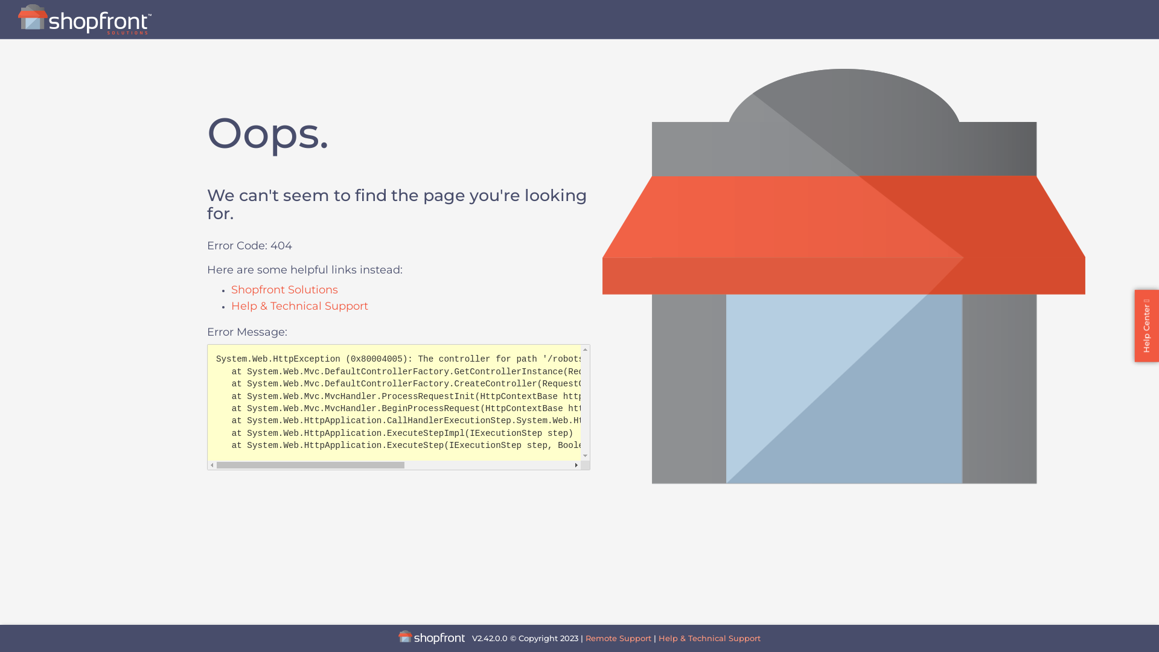 This screenshot has width=1159, height=652. Describe the element at coordinates (618, 638) in the screenshot. I see `Remote Support` at that location.